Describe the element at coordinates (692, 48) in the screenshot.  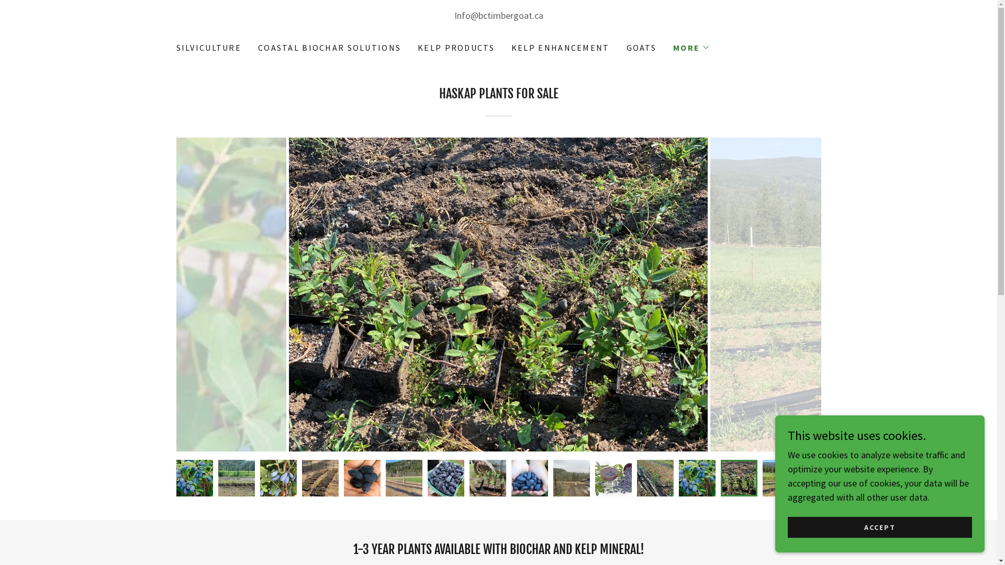
I see `MORE` at that location.